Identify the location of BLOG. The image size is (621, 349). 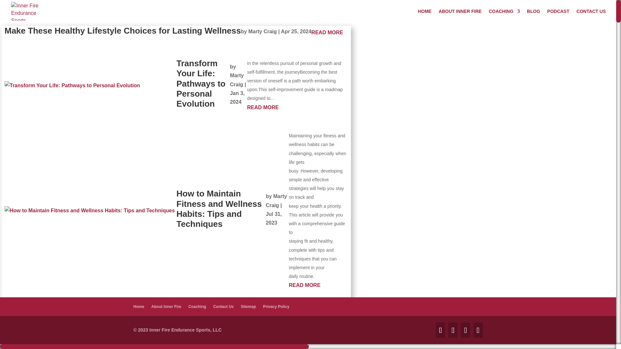
(533, 16).